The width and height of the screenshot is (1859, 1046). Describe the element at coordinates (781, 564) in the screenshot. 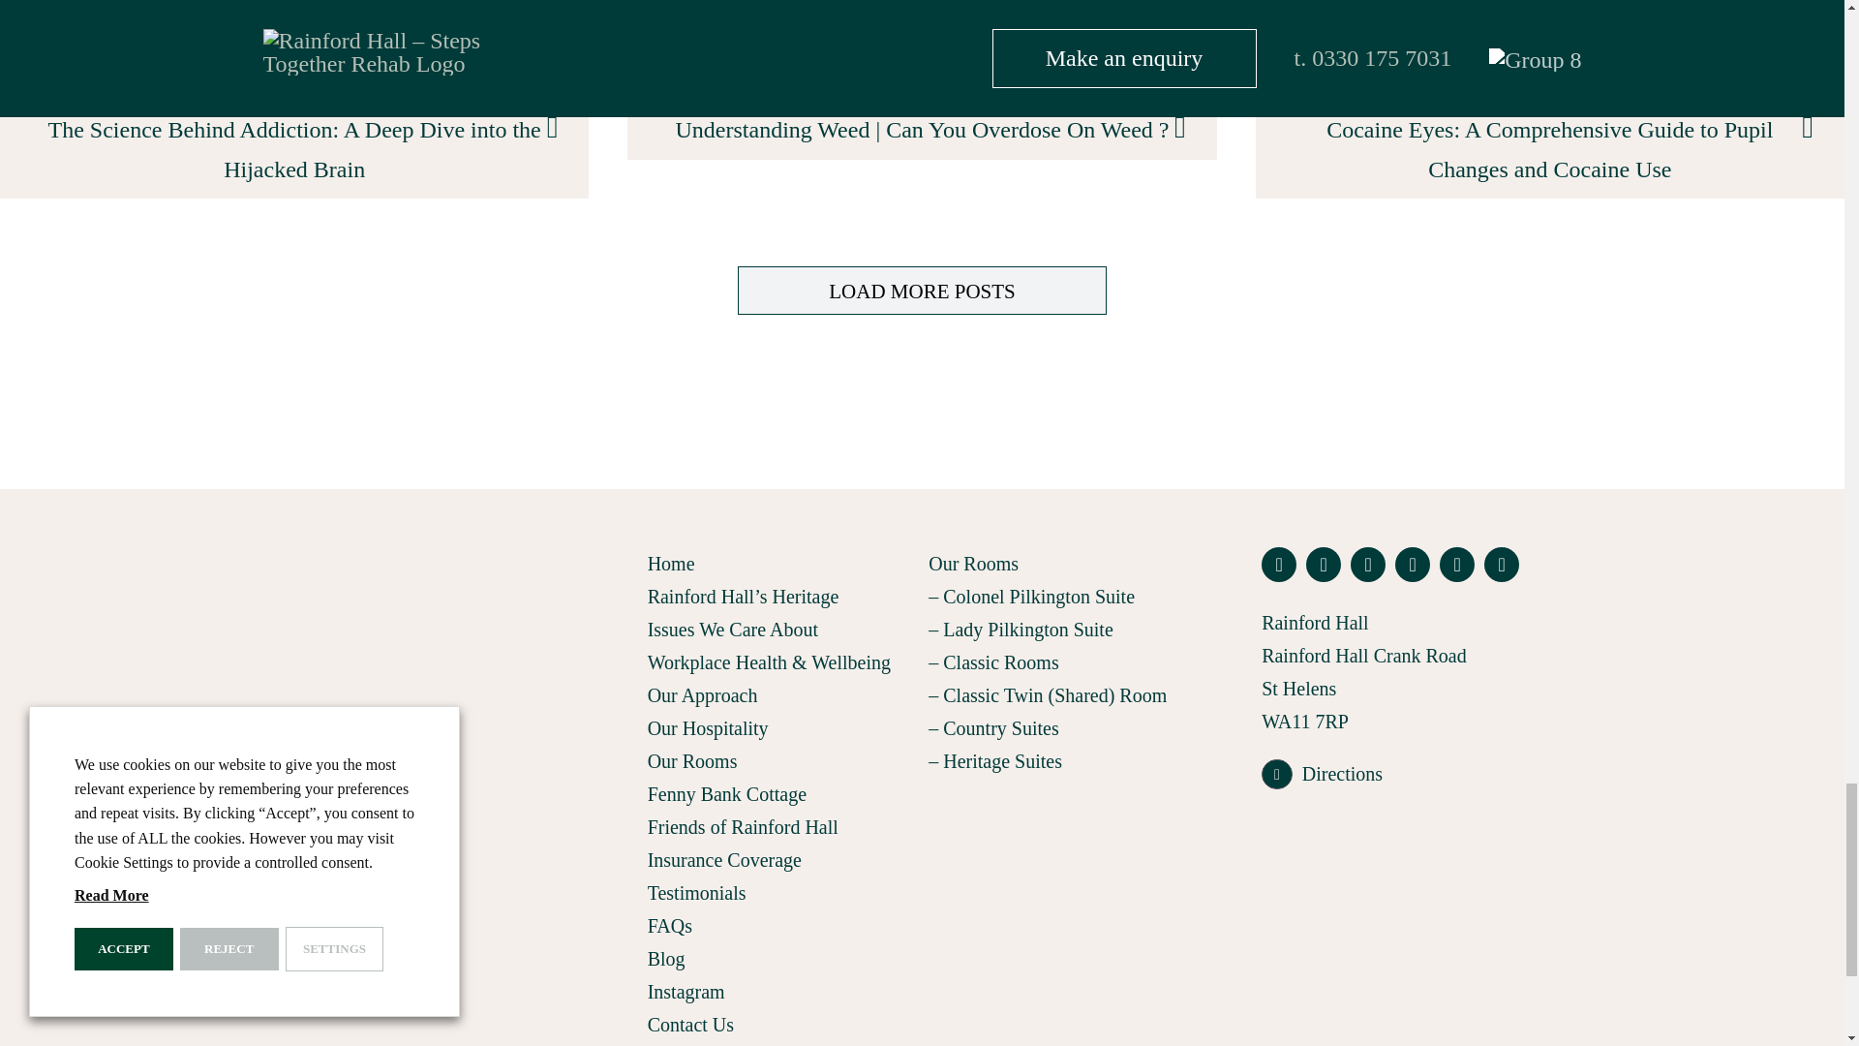

I see `Home` at that location.